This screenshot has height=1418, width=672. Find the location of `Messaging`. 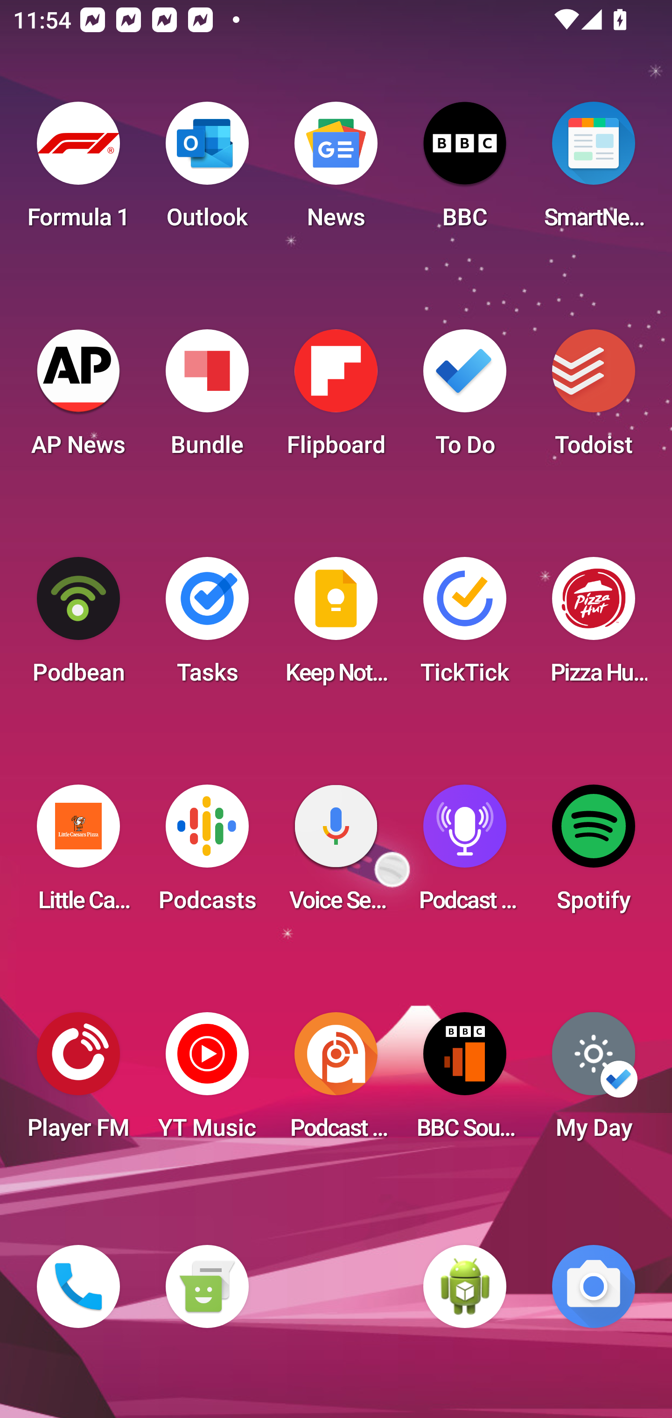

Messaging is located at coordinates (207, 1286).